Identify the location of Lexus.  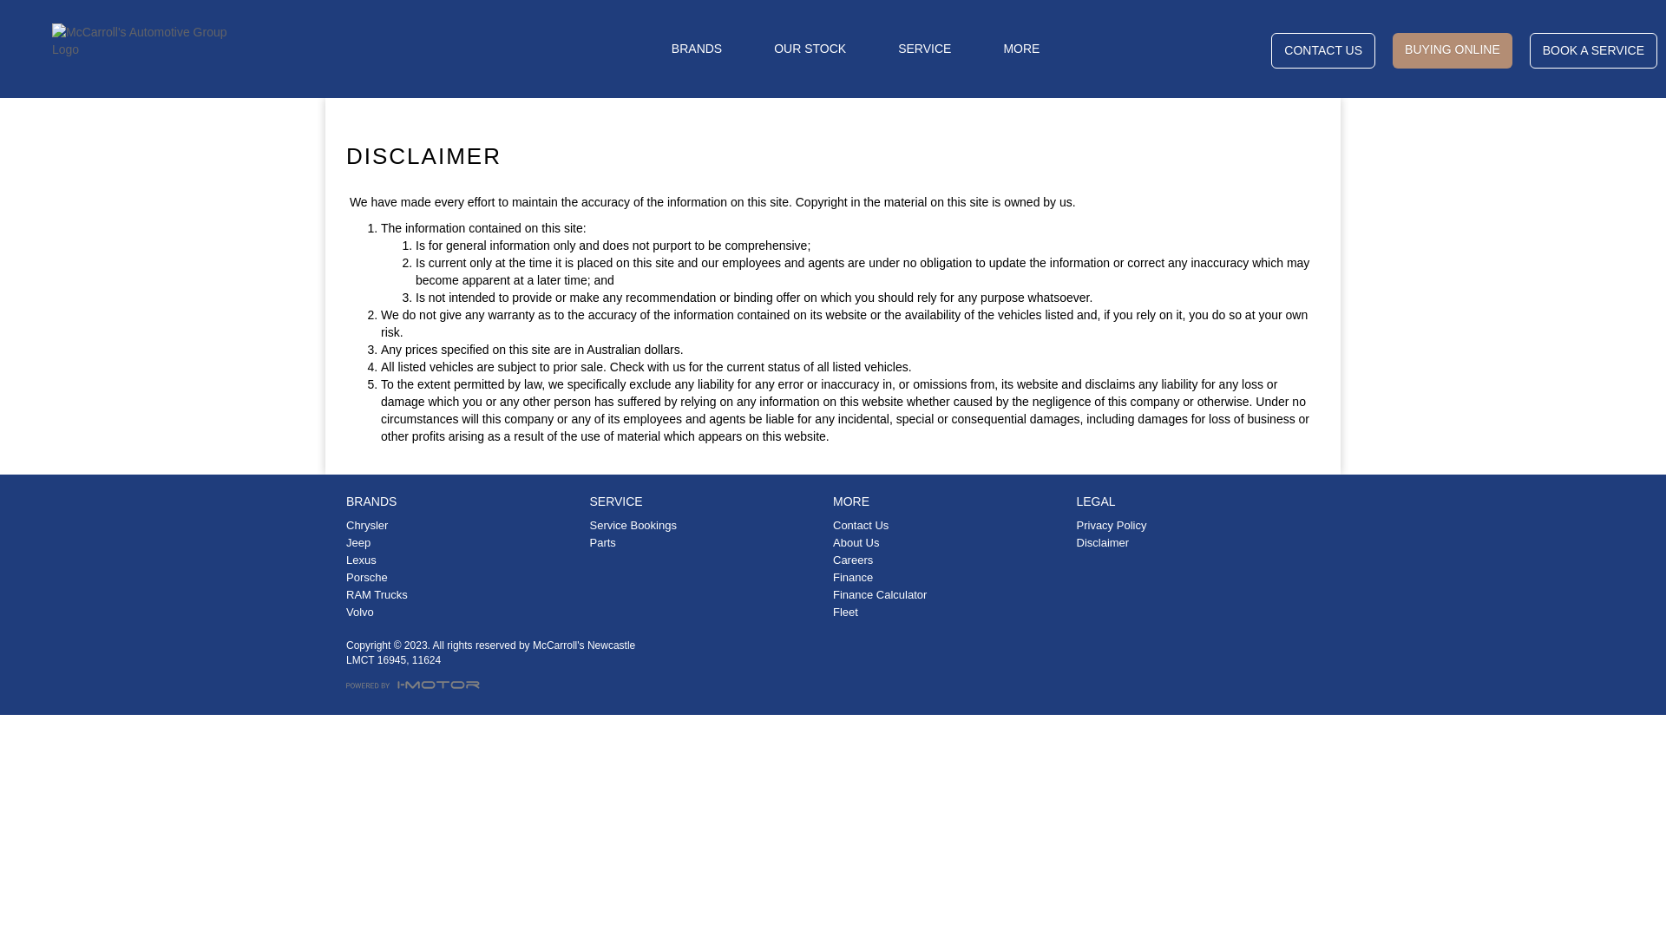
(465, 560).